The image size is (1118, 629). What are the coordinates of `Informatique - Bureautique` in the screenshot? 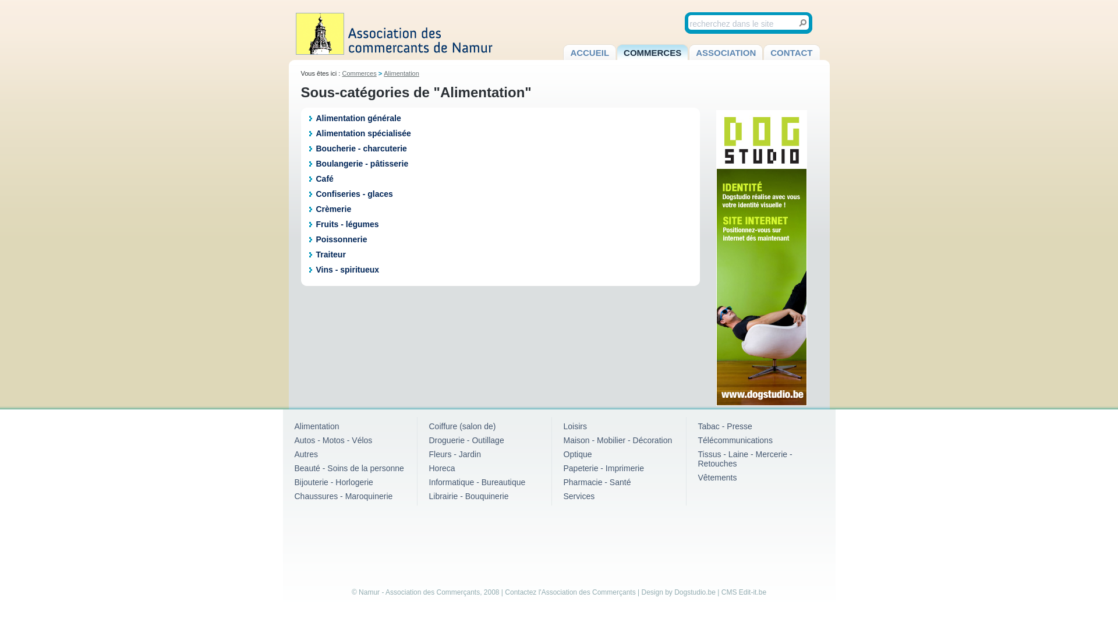 It's located at (477, 482).